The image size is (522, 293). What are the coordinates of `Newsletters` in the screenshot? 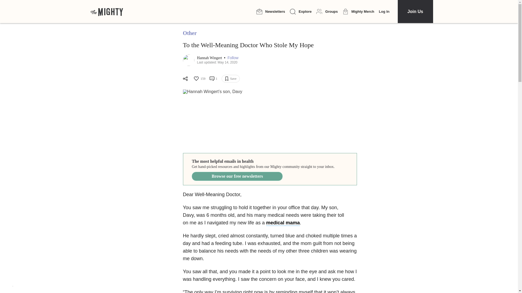 It's located at (271, 11).